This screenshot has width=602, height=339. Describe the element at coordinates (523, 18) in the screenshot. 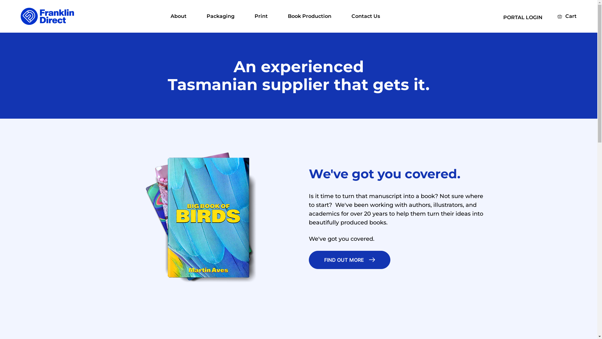

I see `PORTAL LOGIN` at that location.